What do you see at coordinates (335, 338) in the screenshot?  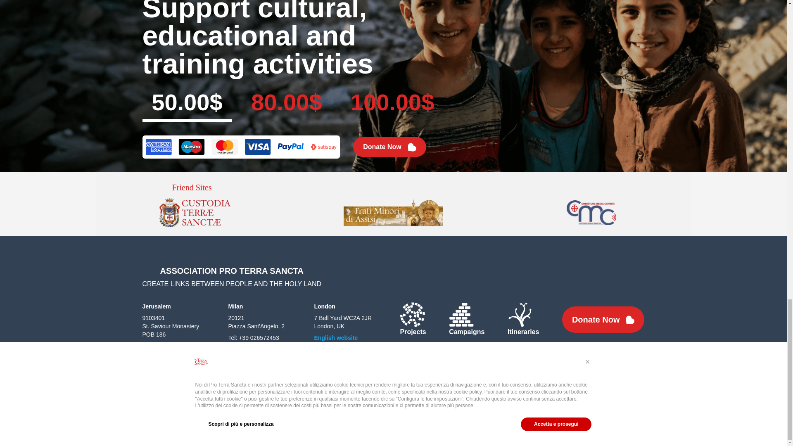 I see `Pro Terra Sancta UK` at bounding box center [335, 338].